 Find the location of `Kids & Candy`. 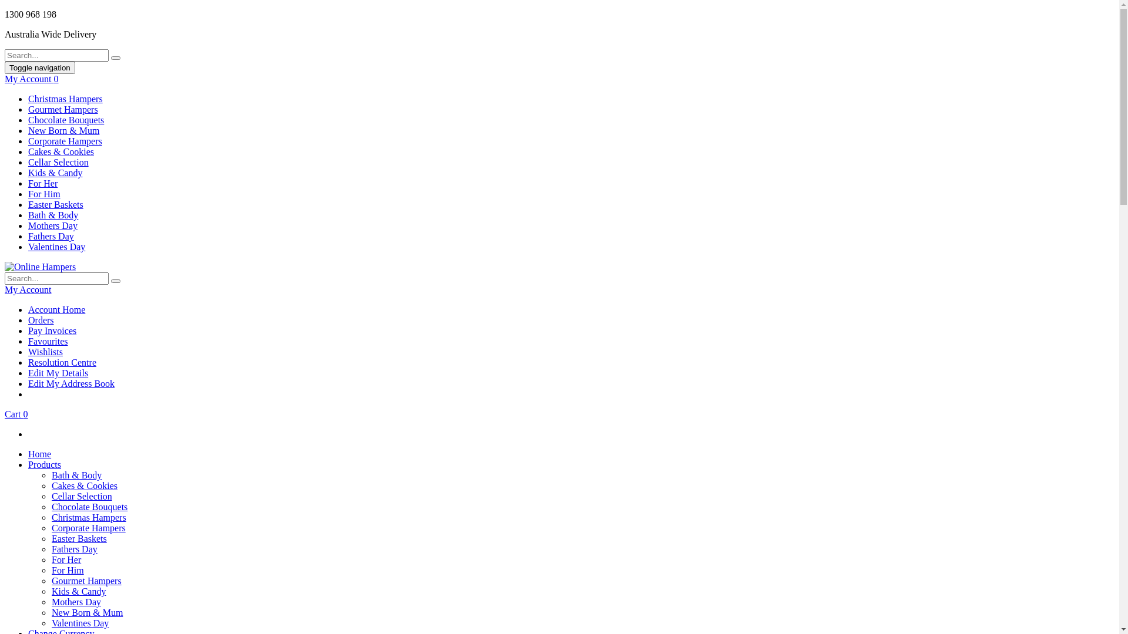

Kids & Candy is located at coordinates (55, 173).